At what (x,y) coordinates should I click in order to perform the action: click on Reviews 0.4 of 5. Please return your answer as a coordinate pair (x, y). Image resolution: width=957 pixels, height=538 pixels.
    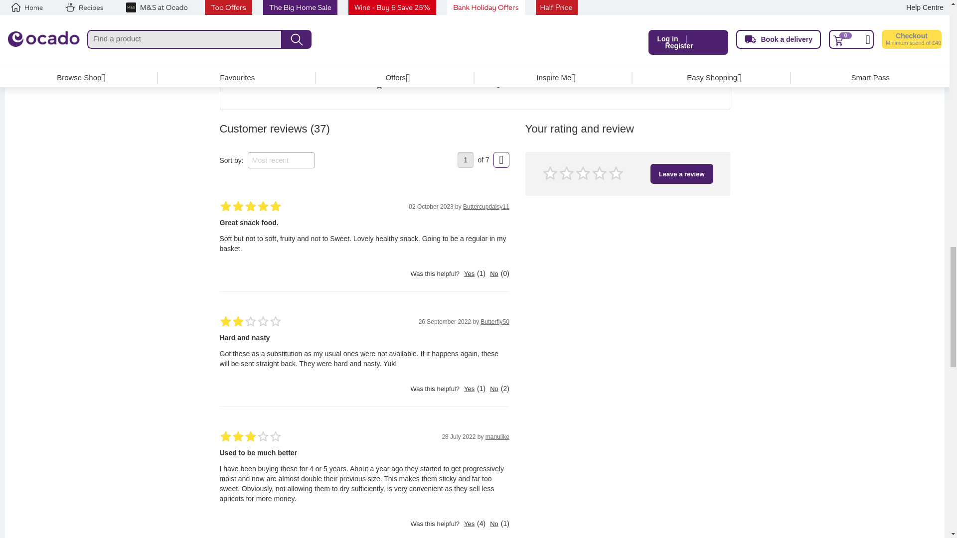
    Looking at the image, I should click on (393, 45).